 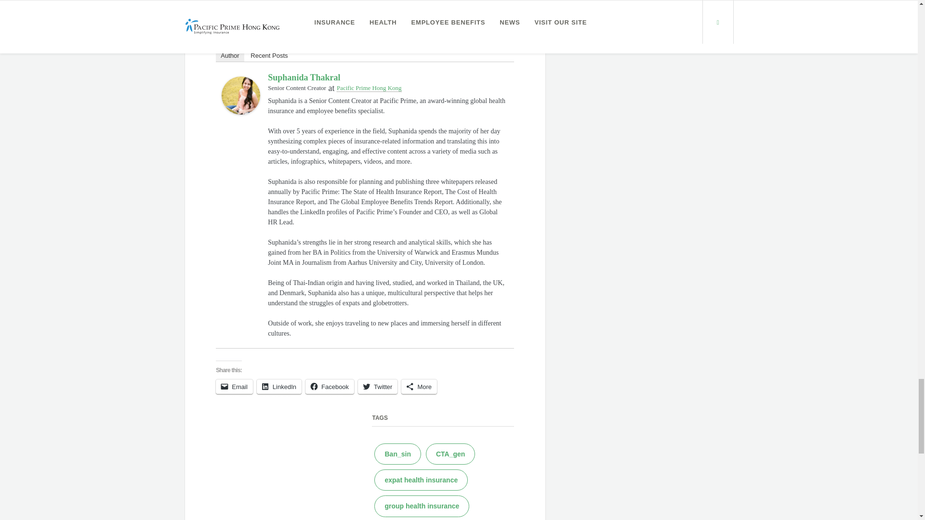 What do you see at coordinates (330, 387) in the screenshot?
I see `Click to share on Facebook` at bounding box center [330, 387].